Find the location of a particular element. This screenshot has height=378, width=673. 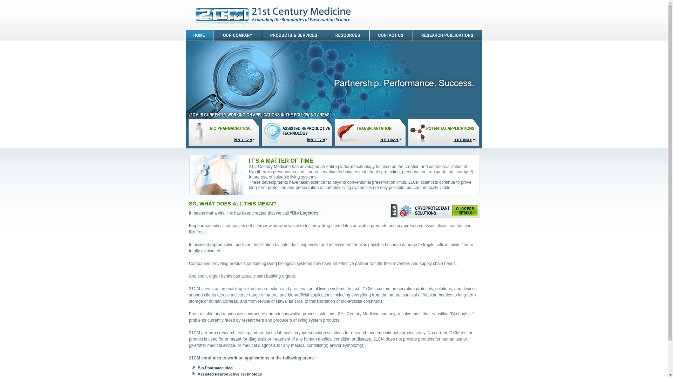

Research Publications is located at coordinates (447, 35).